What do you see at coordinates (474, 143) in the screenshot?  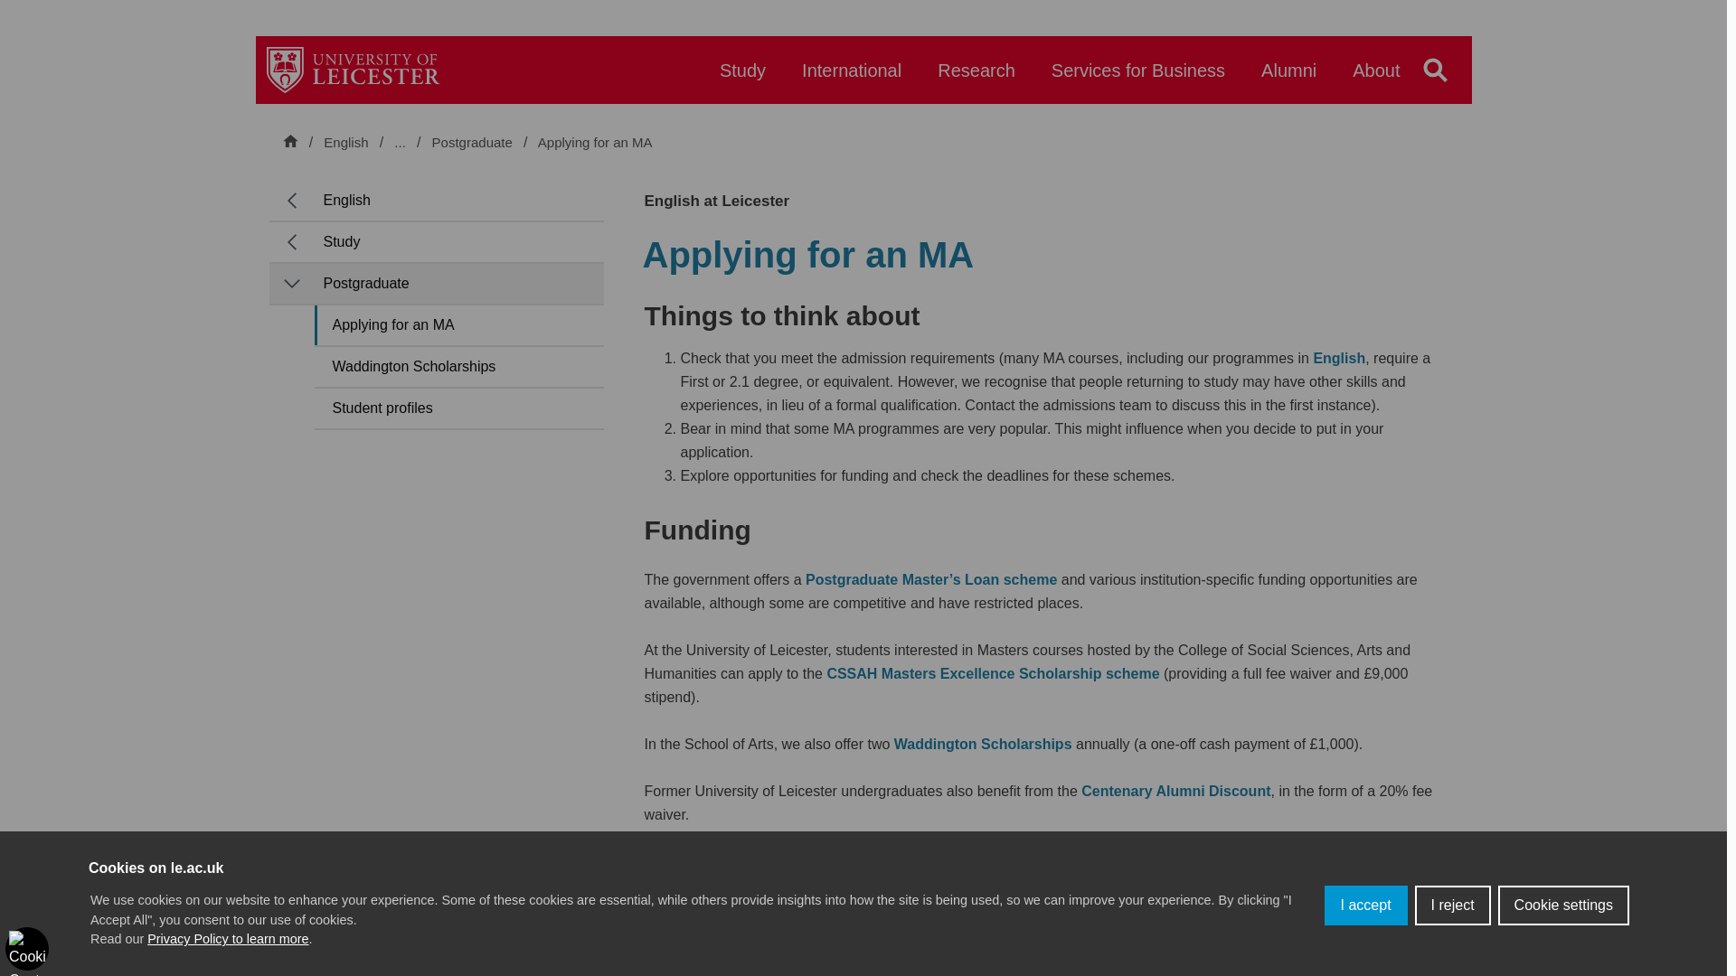 I see `Postgraduate` at bounding box center [474, 143].